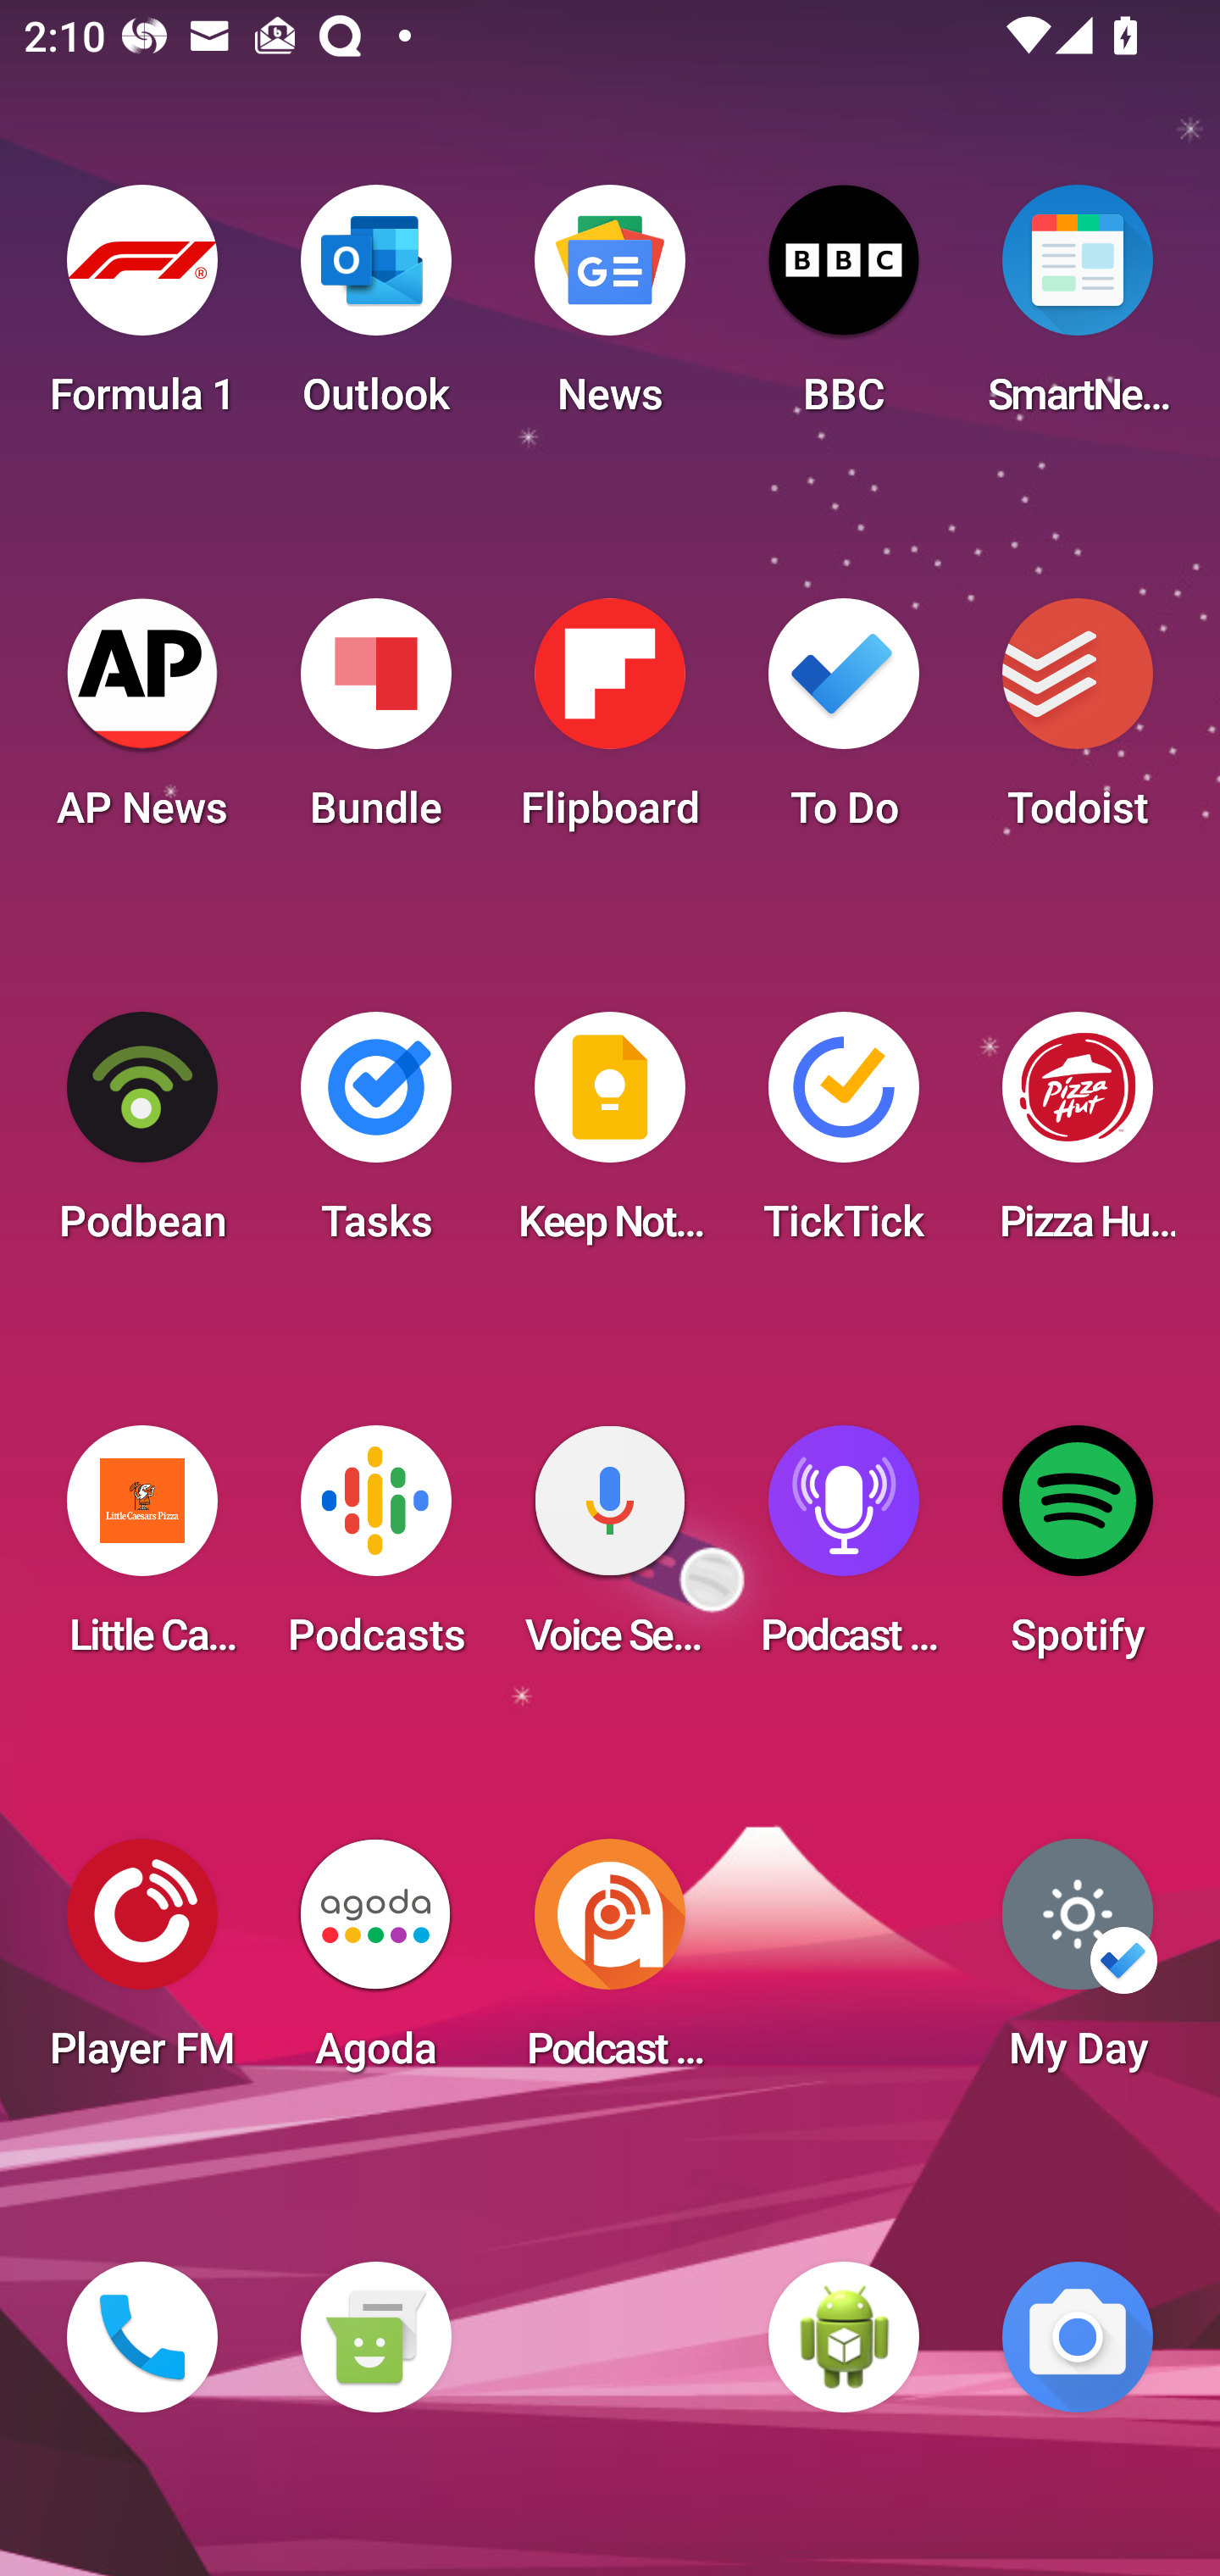  What do you see at coordinates (844, 310) in the screenshot?
I see `BBC` at bounding box center [844, 310].